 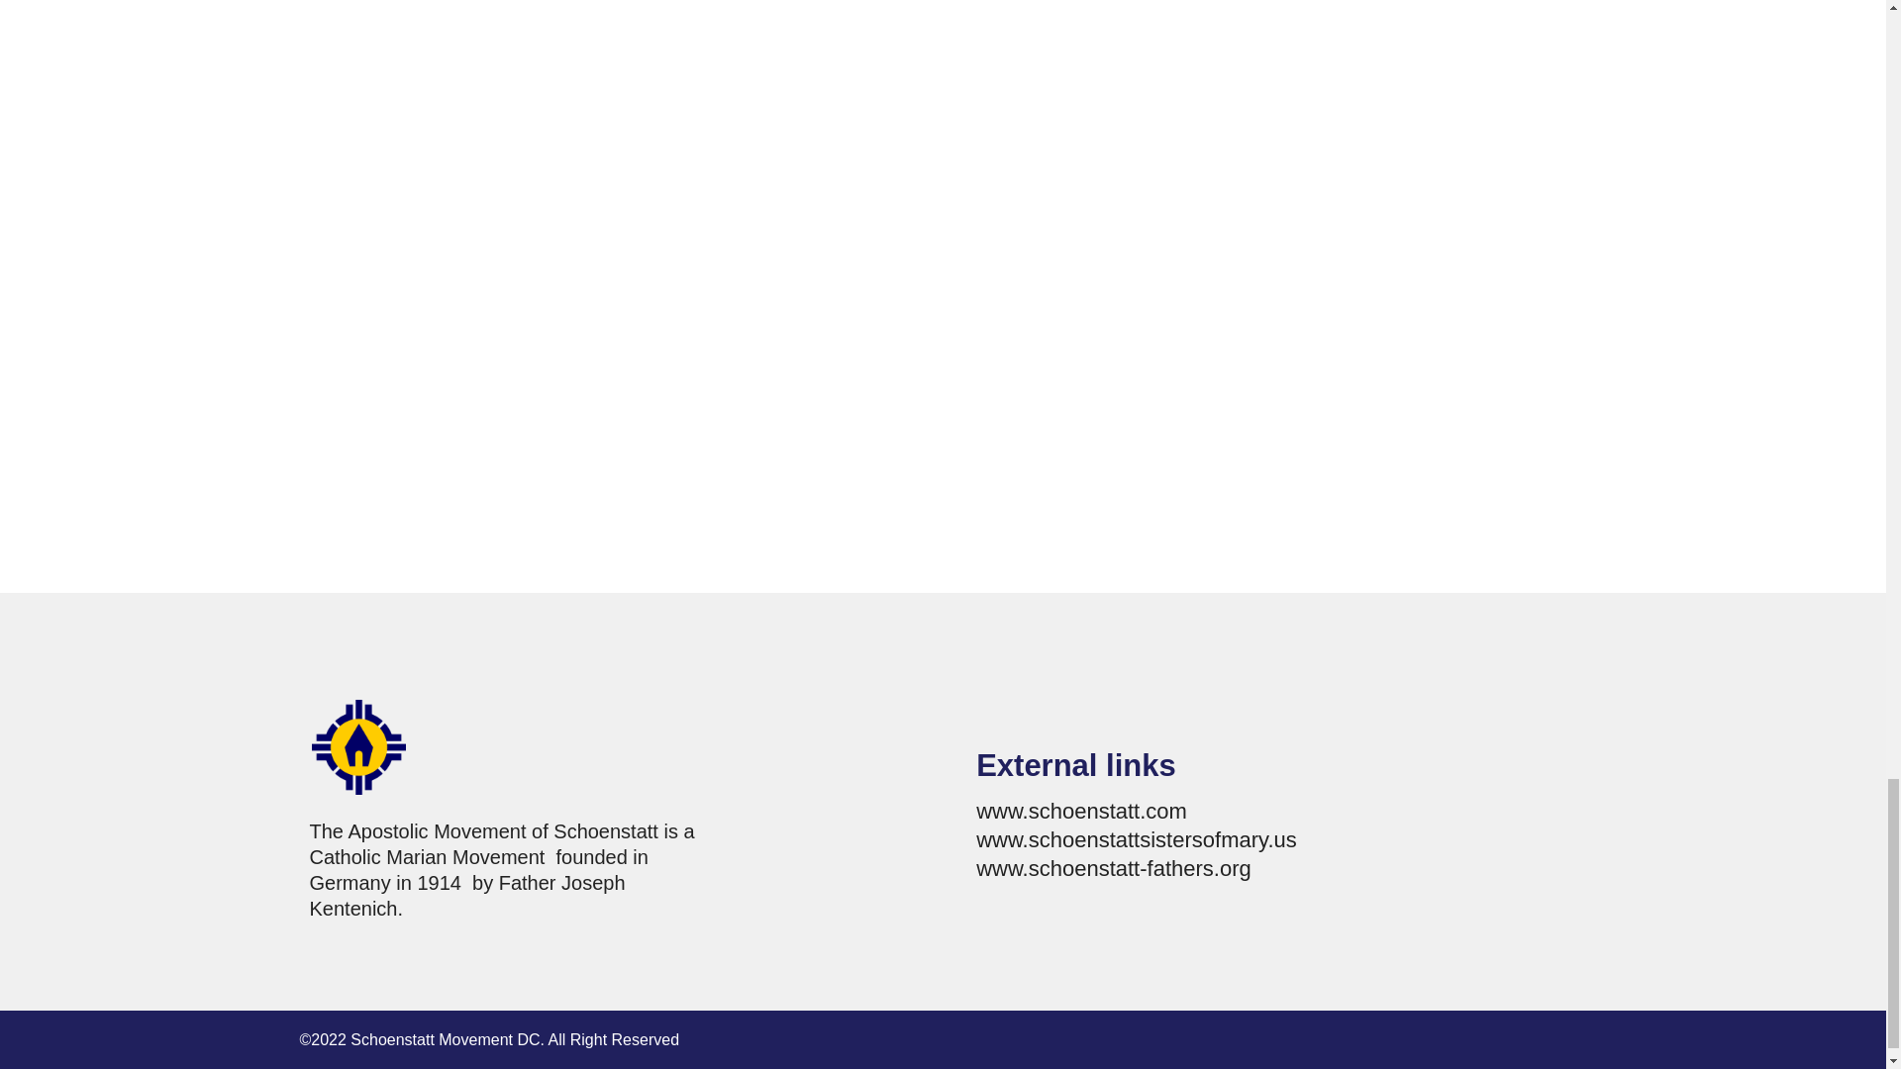 I want to click on www.schoenstatt-fathers.org, so click(x=1113, y=868).